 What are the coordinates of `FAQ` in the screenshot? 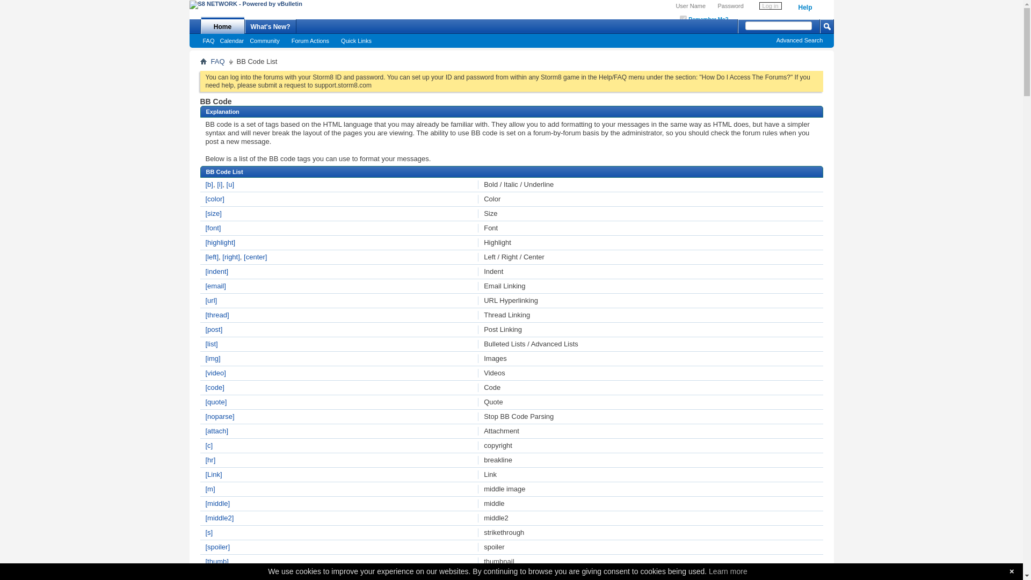 It's located at (208, 41).